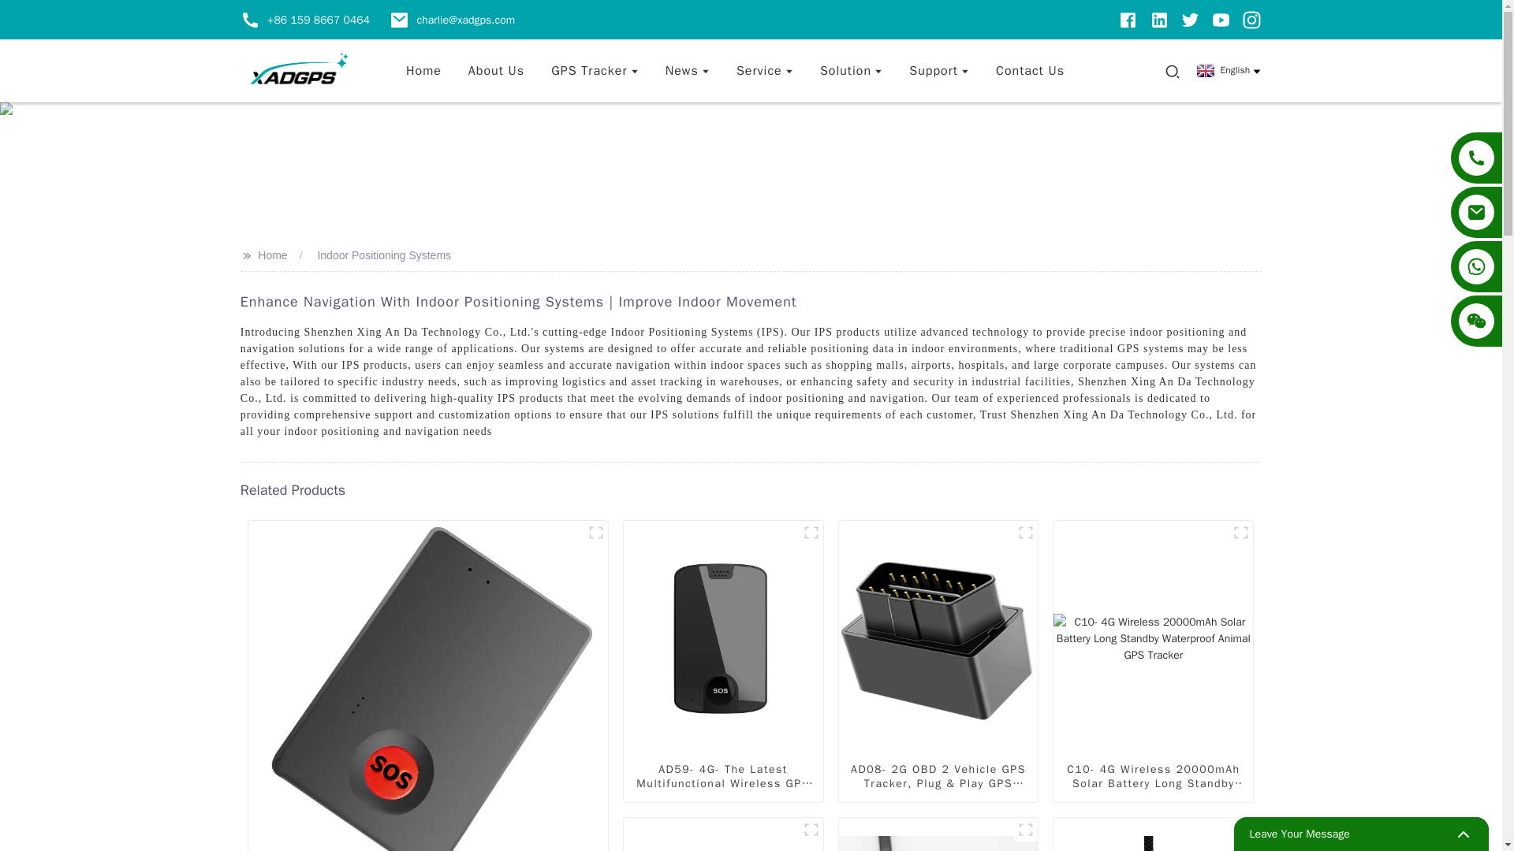  Describe the element at coordinates (938, 70) in the screenshot. I see `Support` at that location.